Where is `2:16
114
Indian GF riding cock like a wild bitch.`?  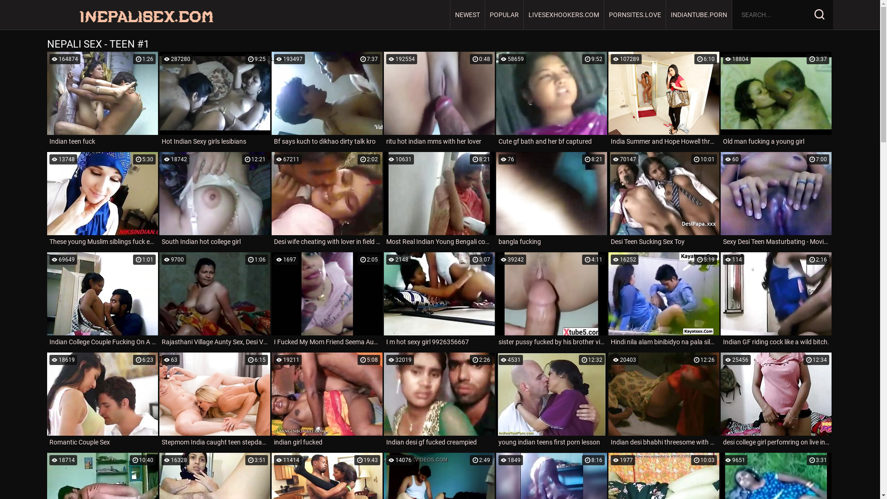
2:16
114
Indian GF riding cock like a wild bitch. is located at coordinates (776, 300).